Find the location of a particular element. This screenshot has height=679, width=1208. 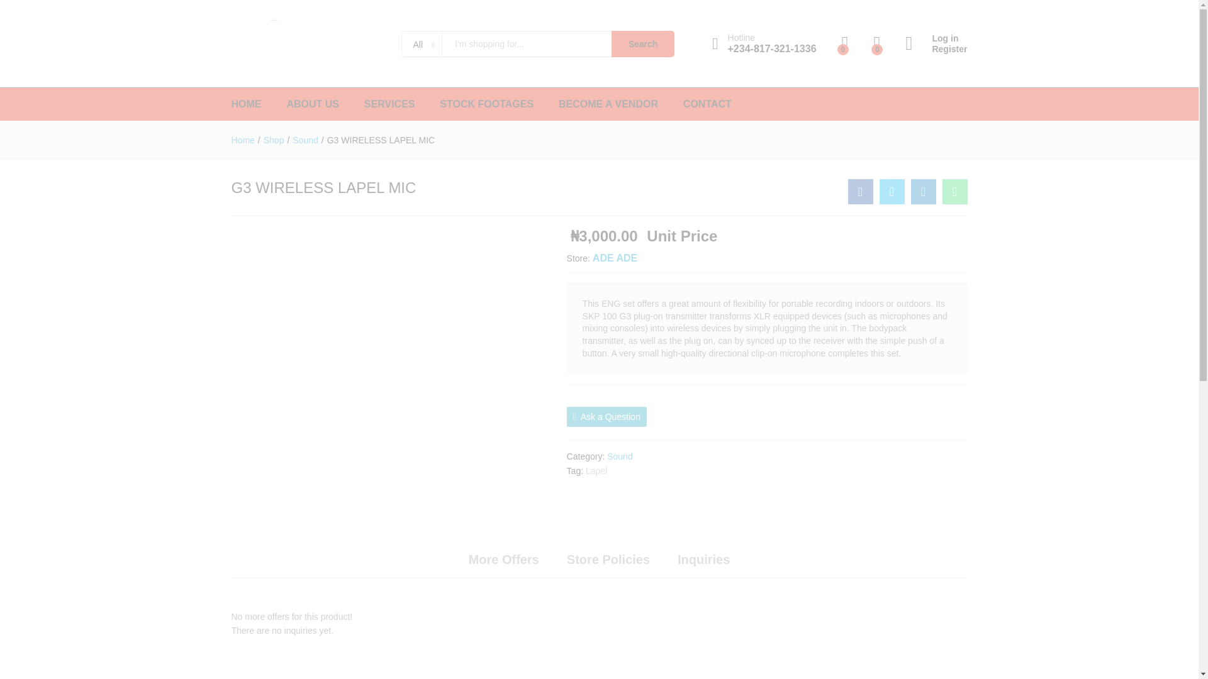

SERVICES is located at coordinates (390, 104).